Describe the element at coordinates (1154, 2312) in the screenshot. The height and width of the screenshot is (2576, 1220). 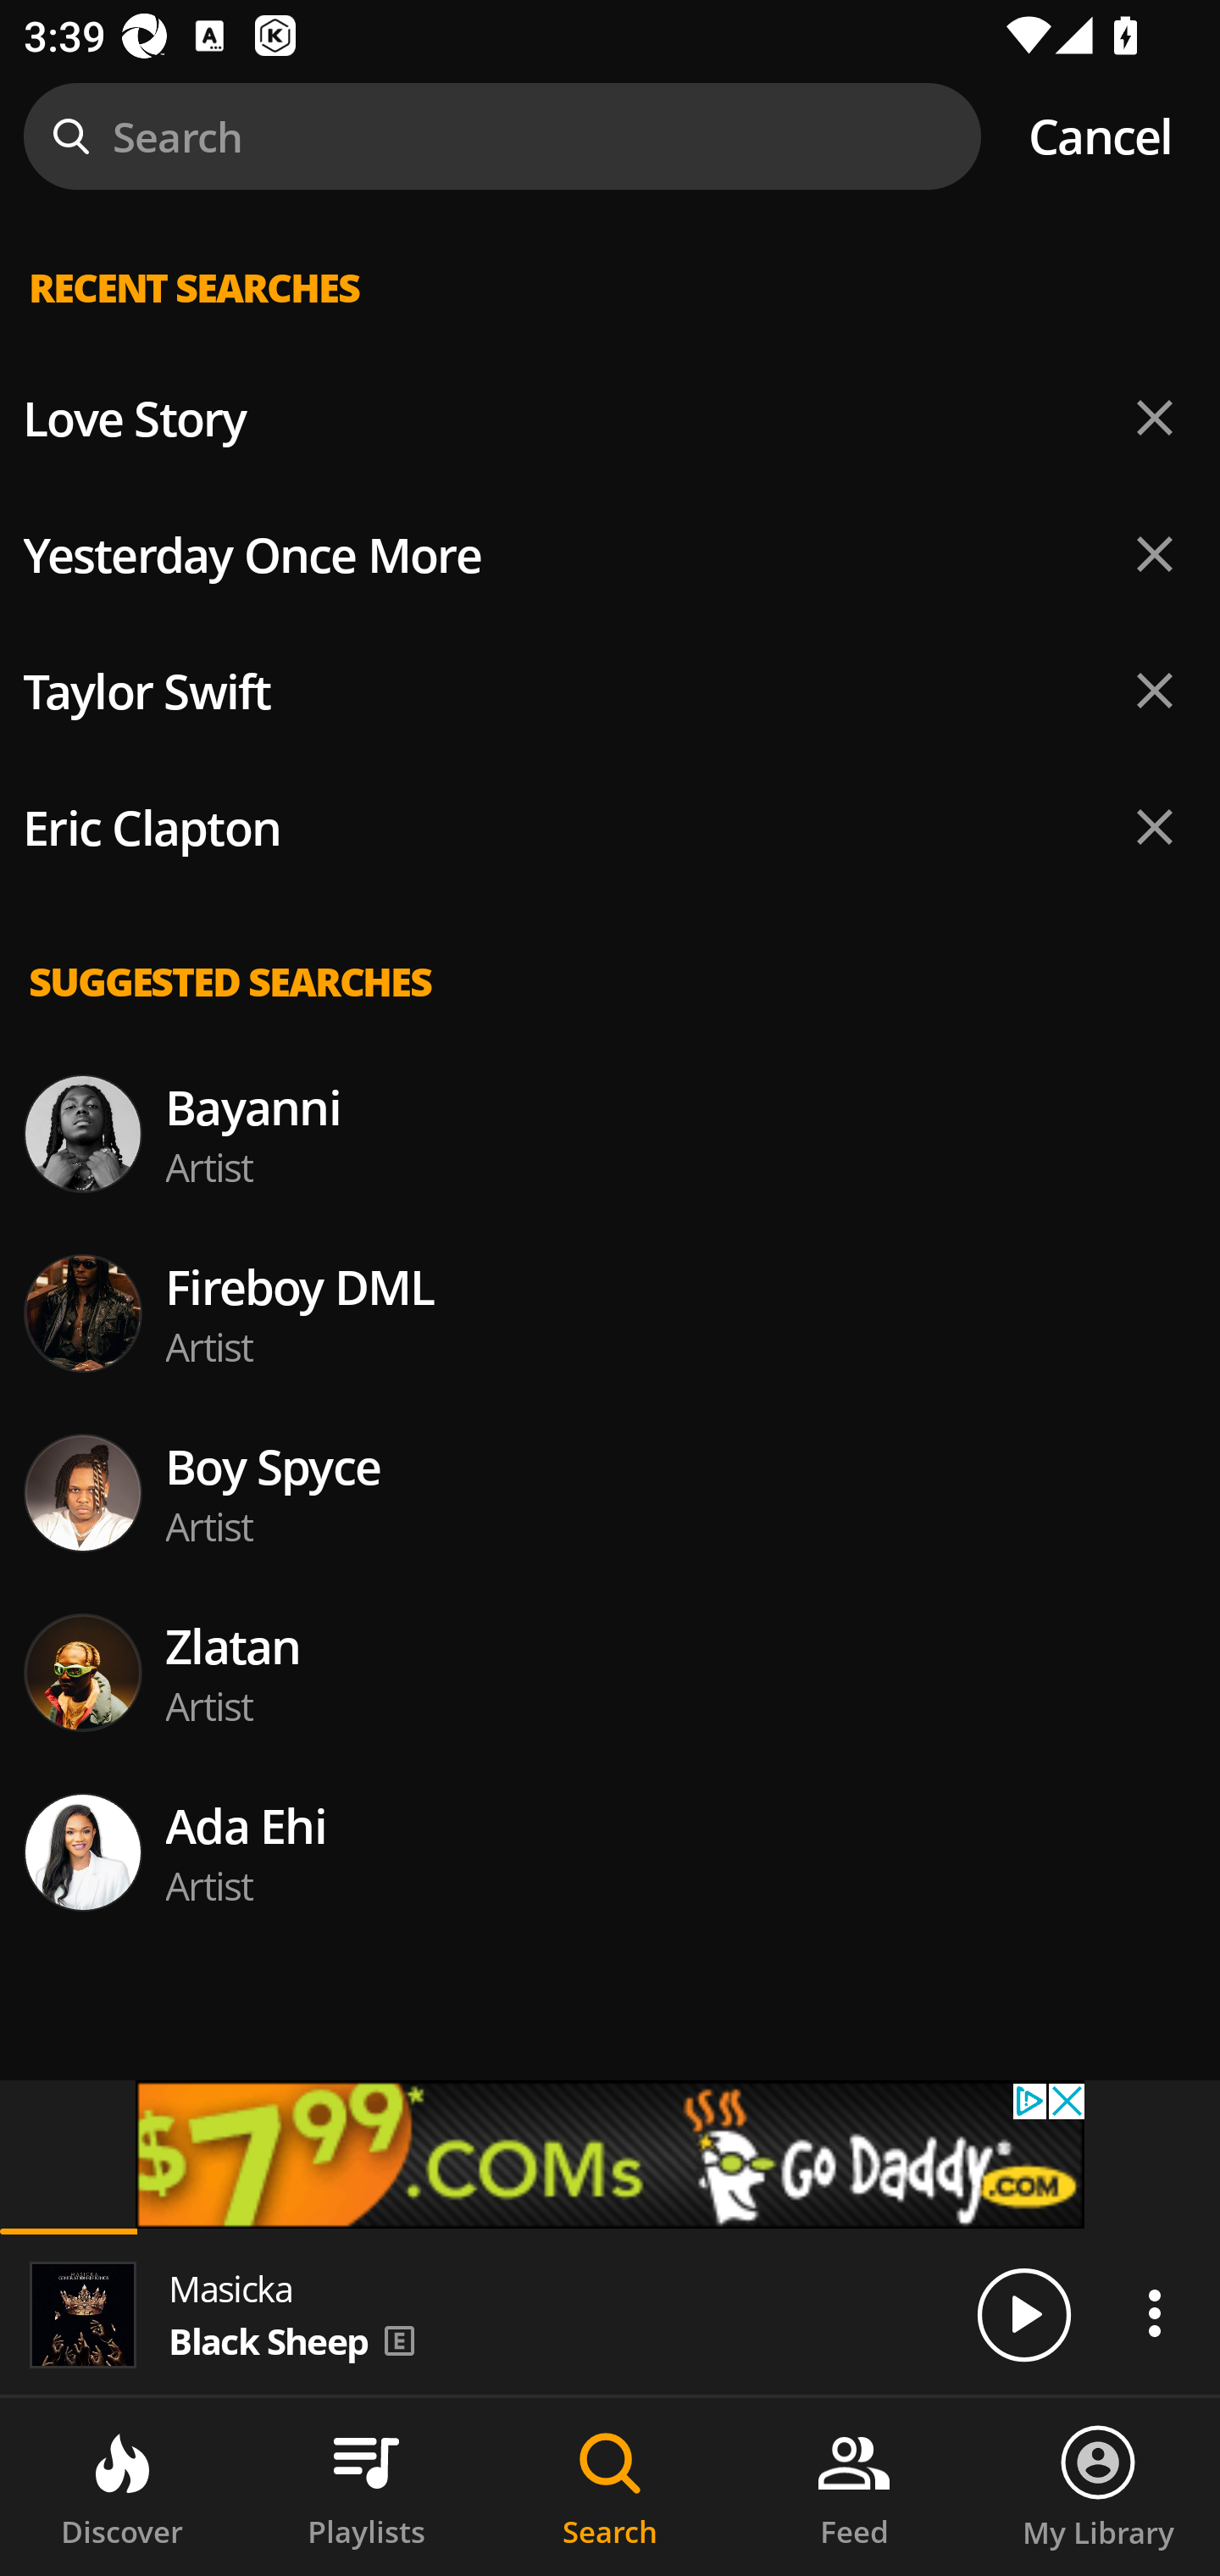
I see `Actions` at that location.